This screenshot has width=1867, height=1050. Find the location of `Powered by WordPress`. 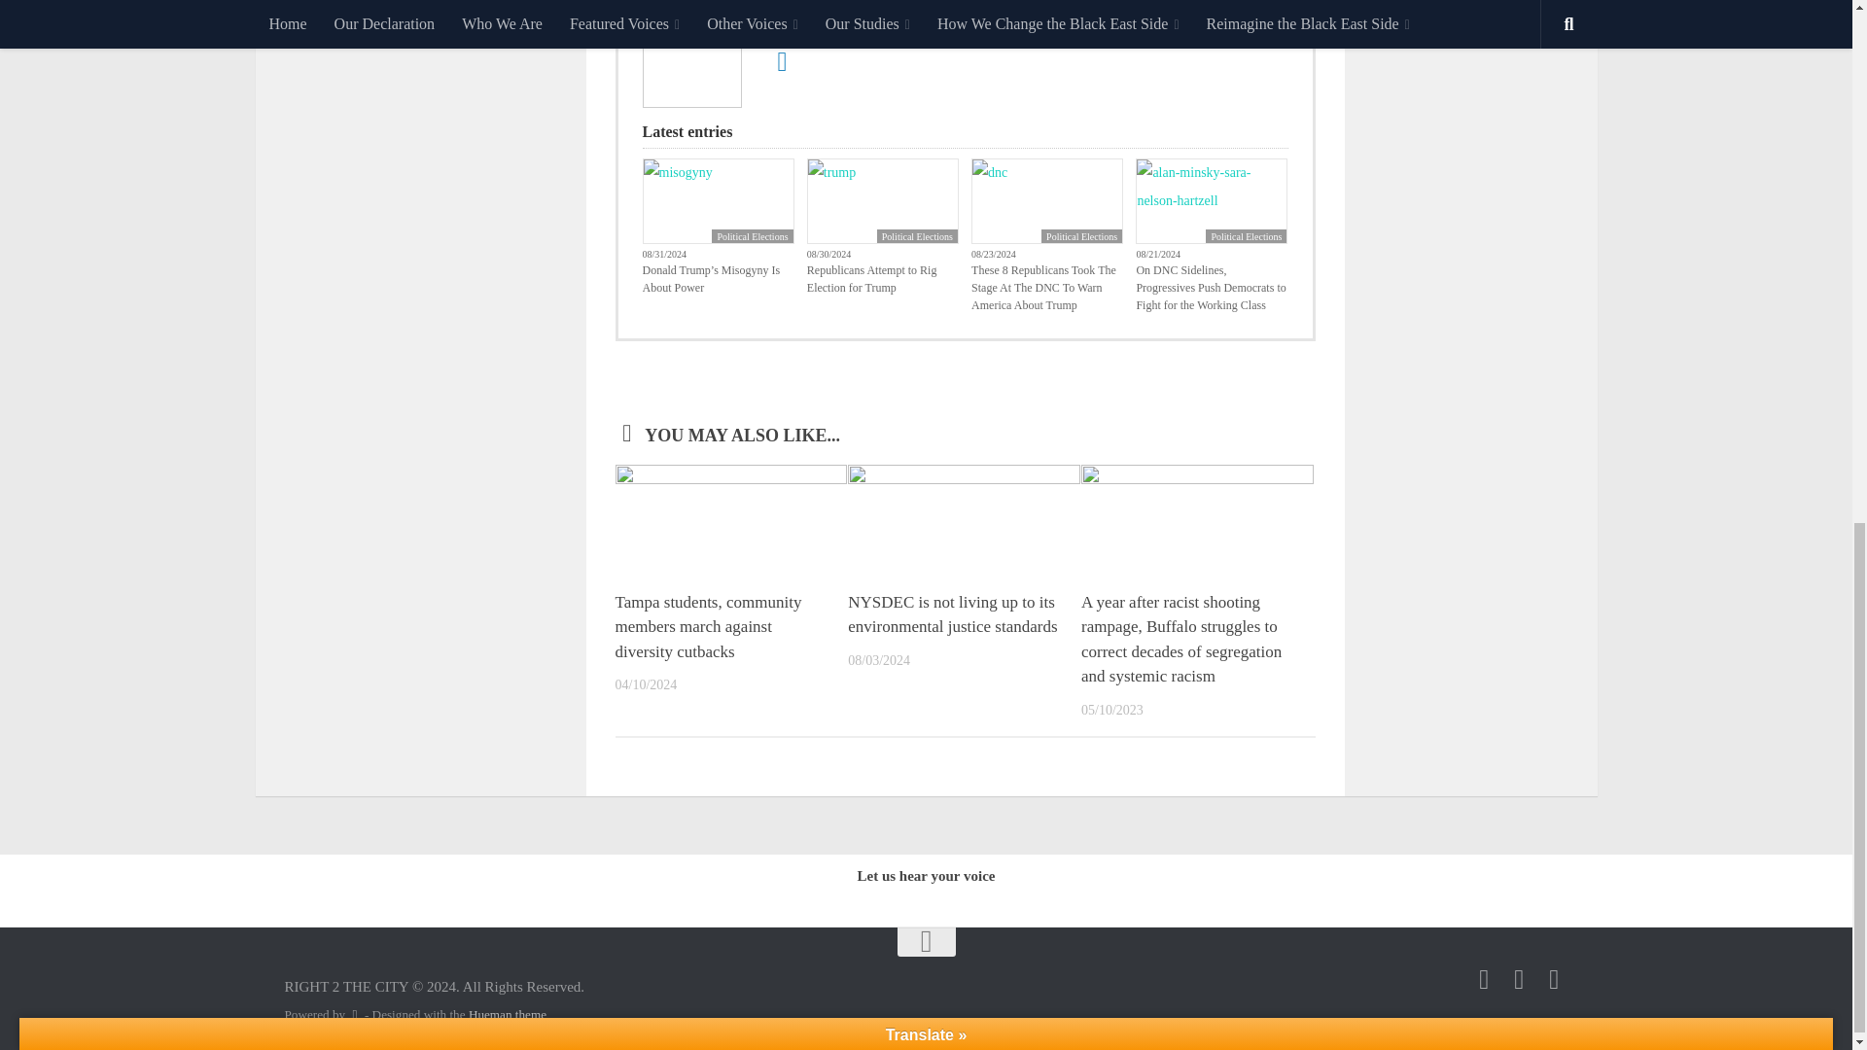

Powered by WordPress is located at coordinates (354, 1013).